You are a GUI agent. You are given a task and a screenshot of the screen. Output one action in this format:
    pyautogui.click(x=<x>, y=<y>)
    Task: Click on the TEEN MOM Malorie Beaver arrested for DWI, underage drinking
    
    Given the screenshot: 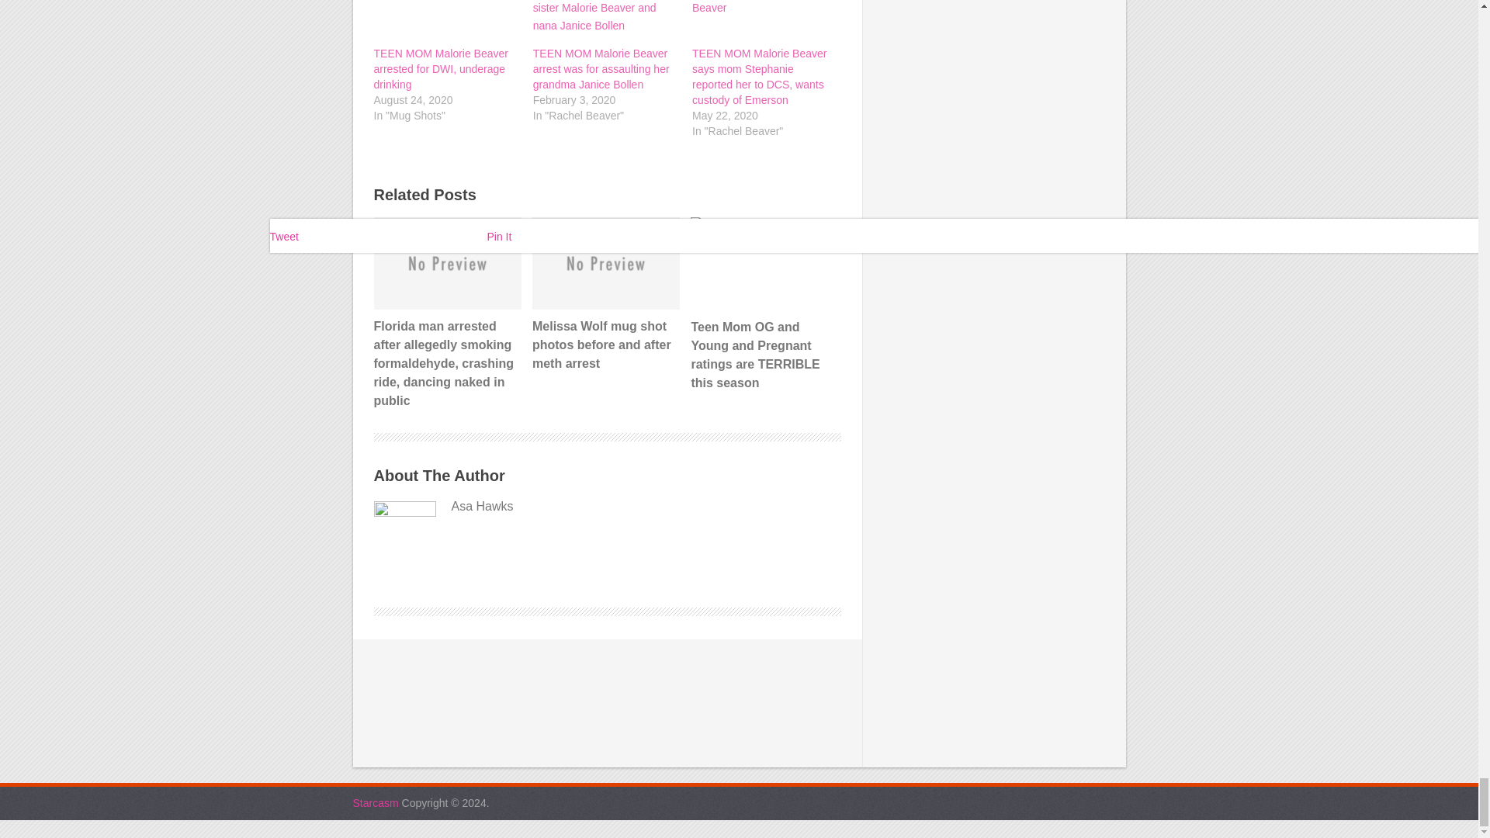 What is the action you would take?
    pyautogui.click(x=441, y=68)
    